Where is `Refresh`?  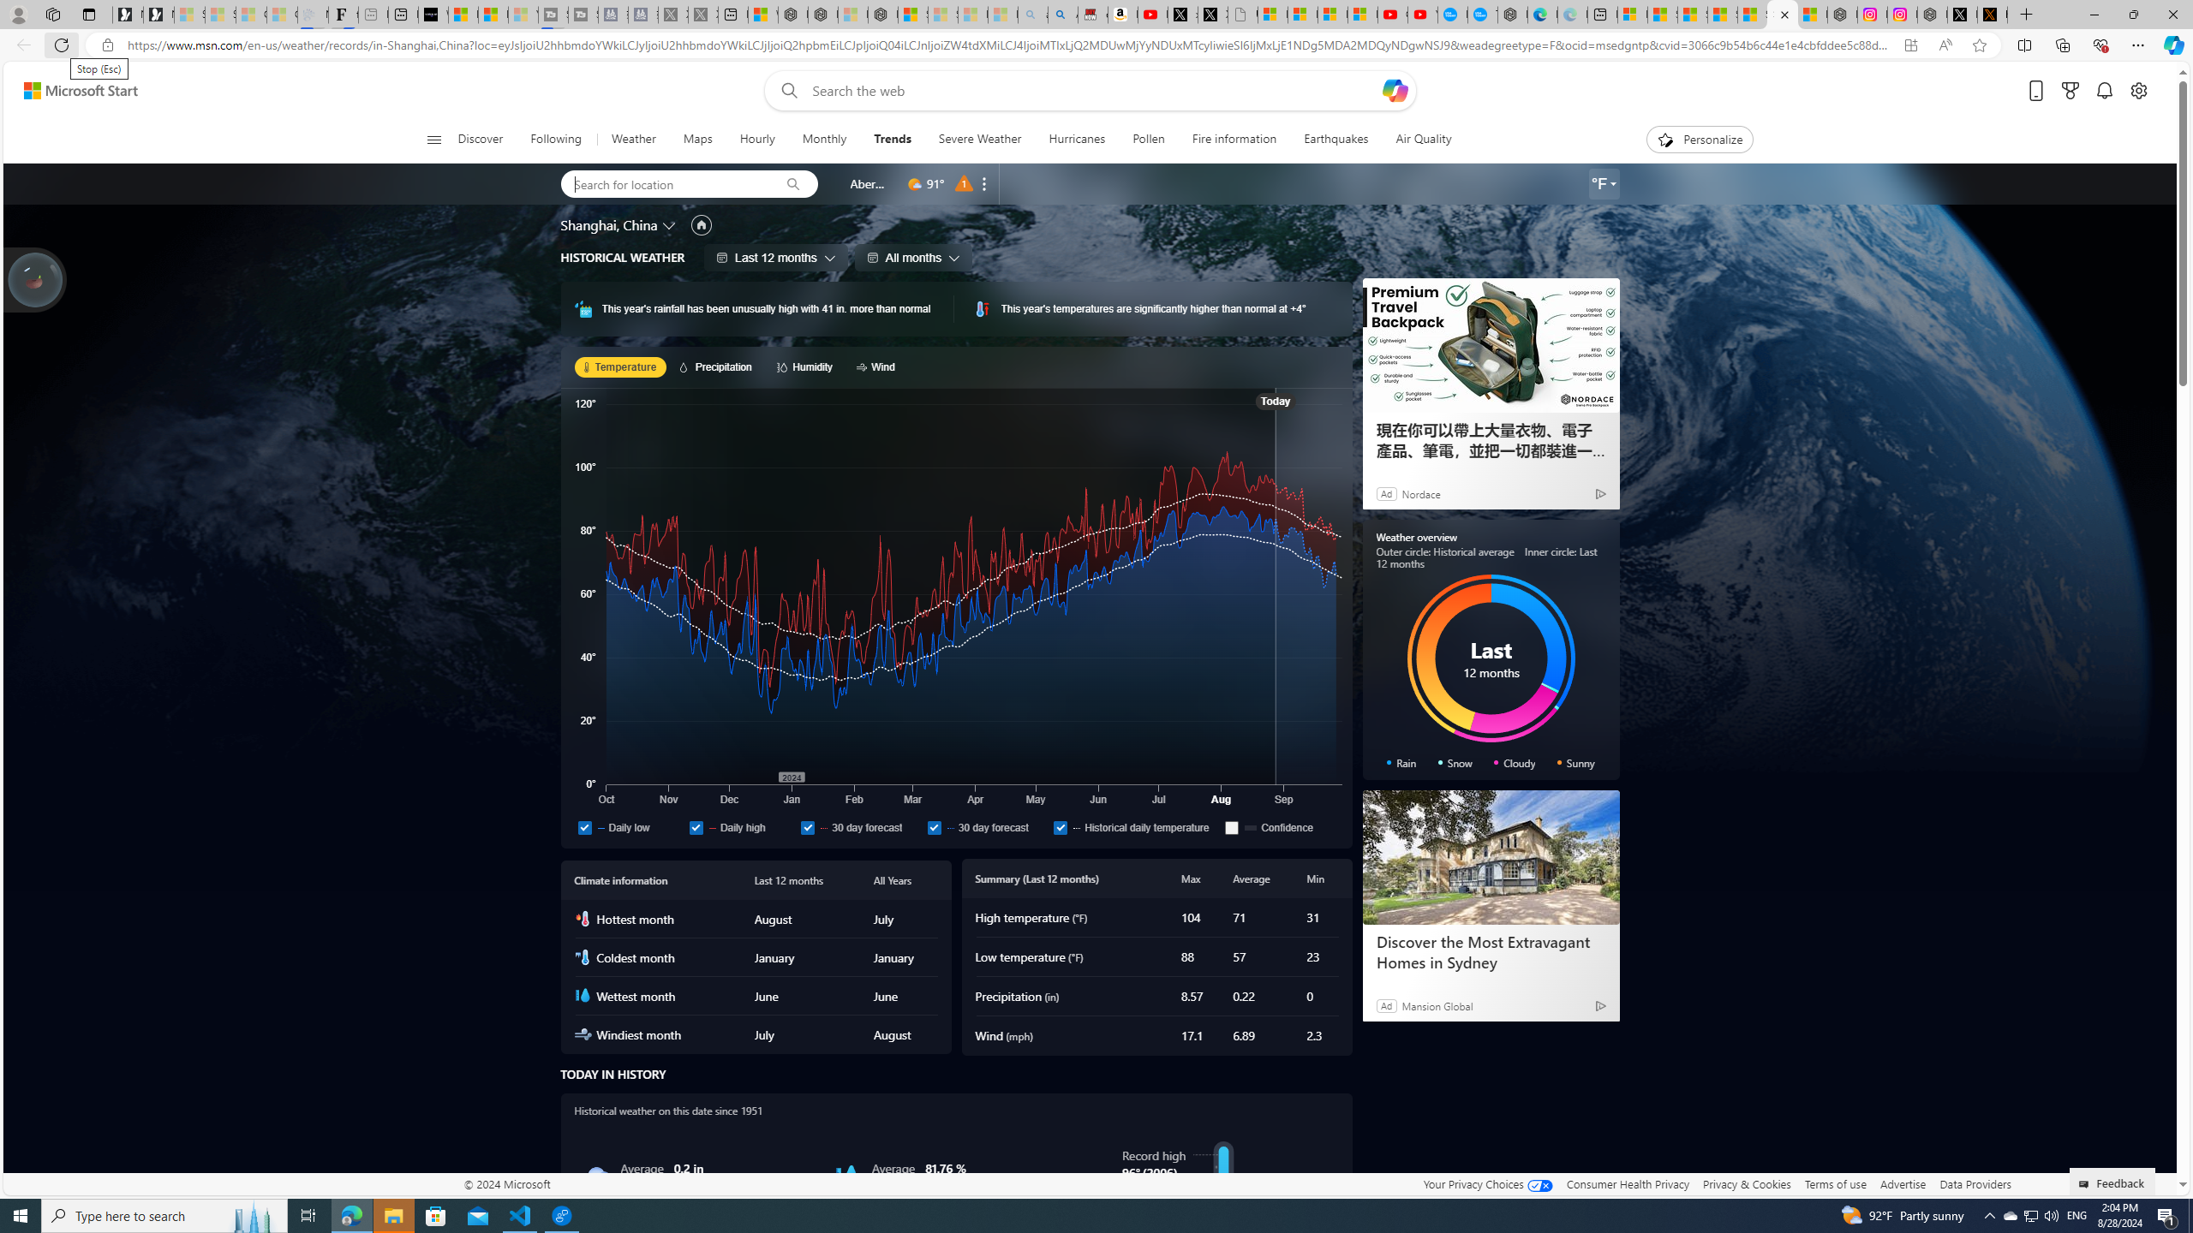 Refresh is located at coordinates (62, 45).